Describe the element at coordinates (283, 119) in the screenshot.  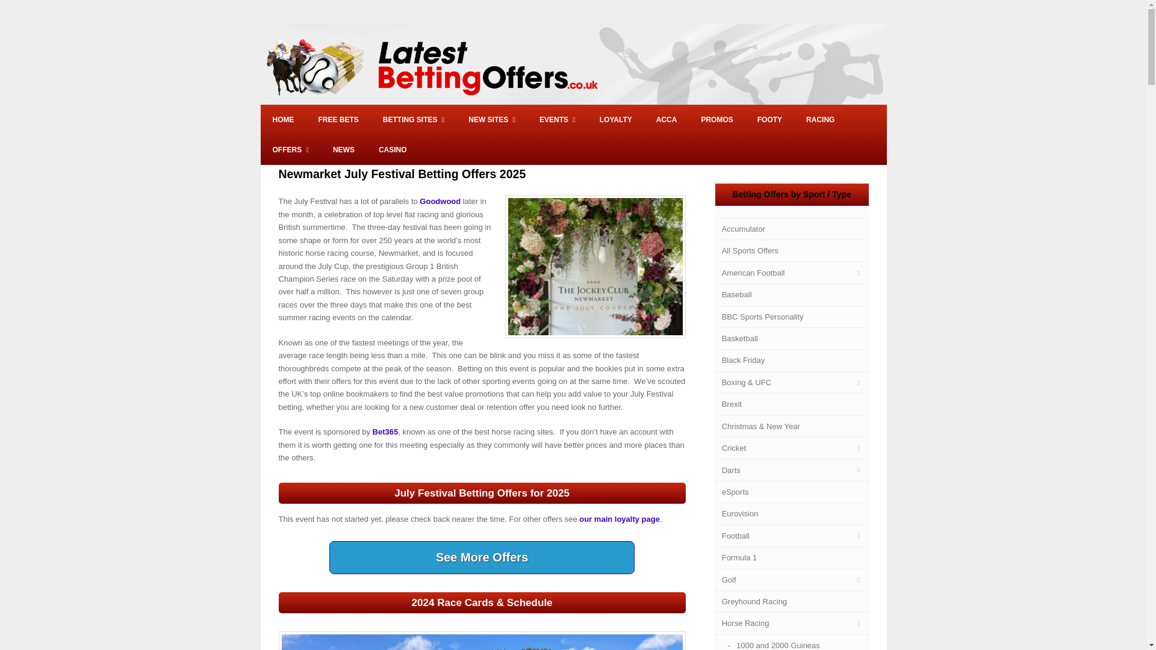
I see `HOME` at that location.